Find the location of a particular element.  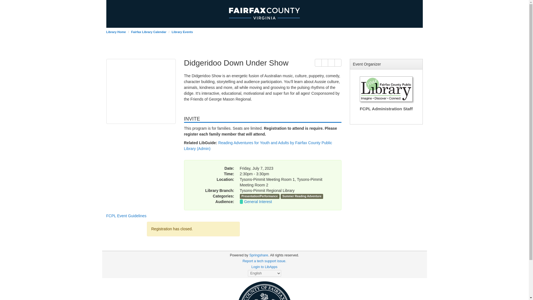

libcal-us-1 is located at coordinates (239, 255).